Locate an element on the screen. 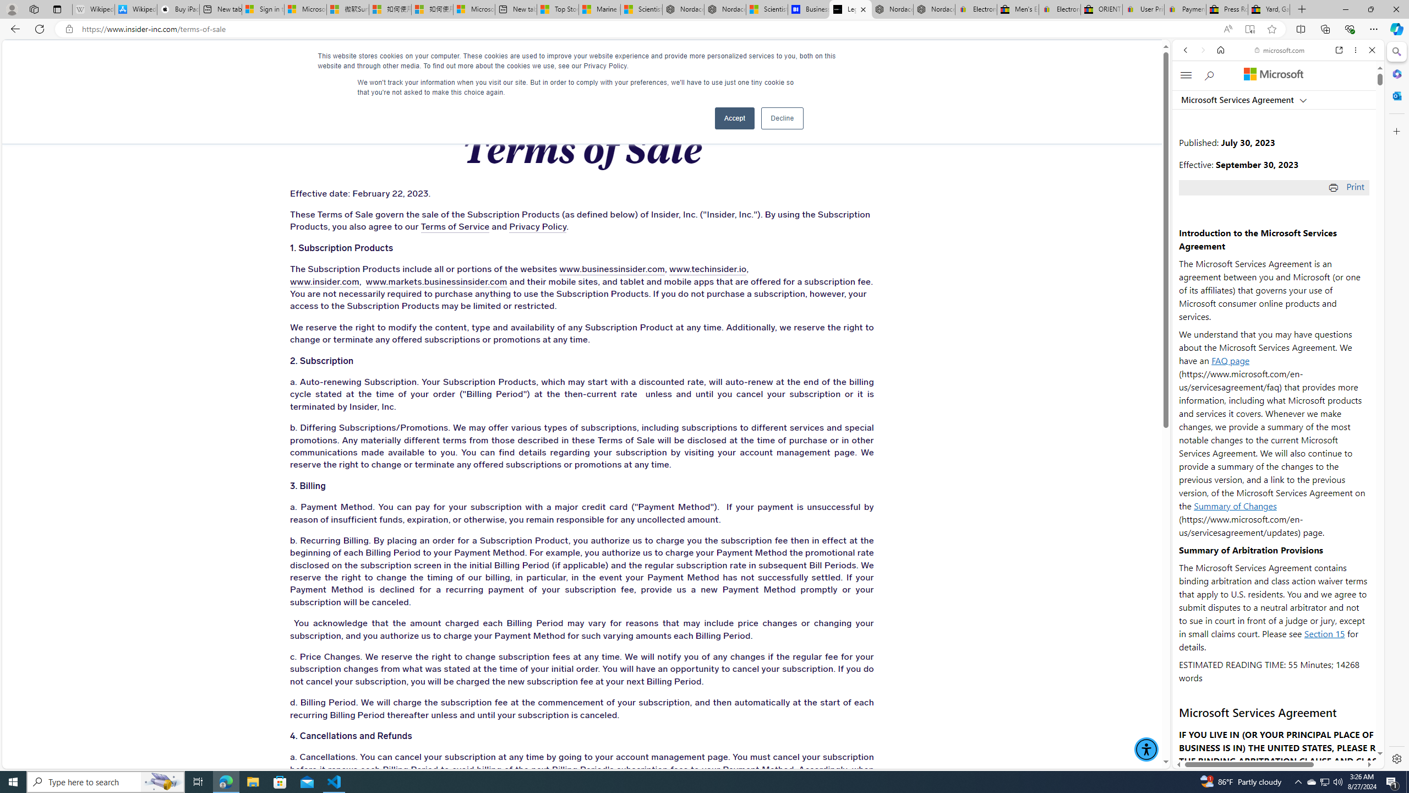 The height and width of the screenshot is (793, 1409). Payments Terms of Use | eBay.com is located at coordinates (1184, 9).